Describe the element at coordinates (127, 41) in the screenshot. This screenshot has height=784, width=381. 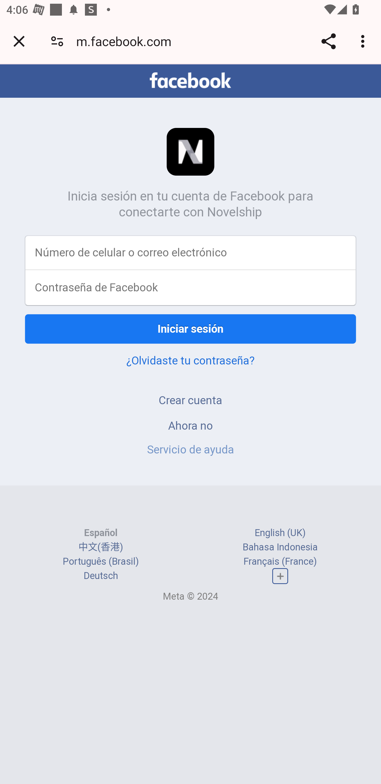
I see `m.facebook.com` at that location.